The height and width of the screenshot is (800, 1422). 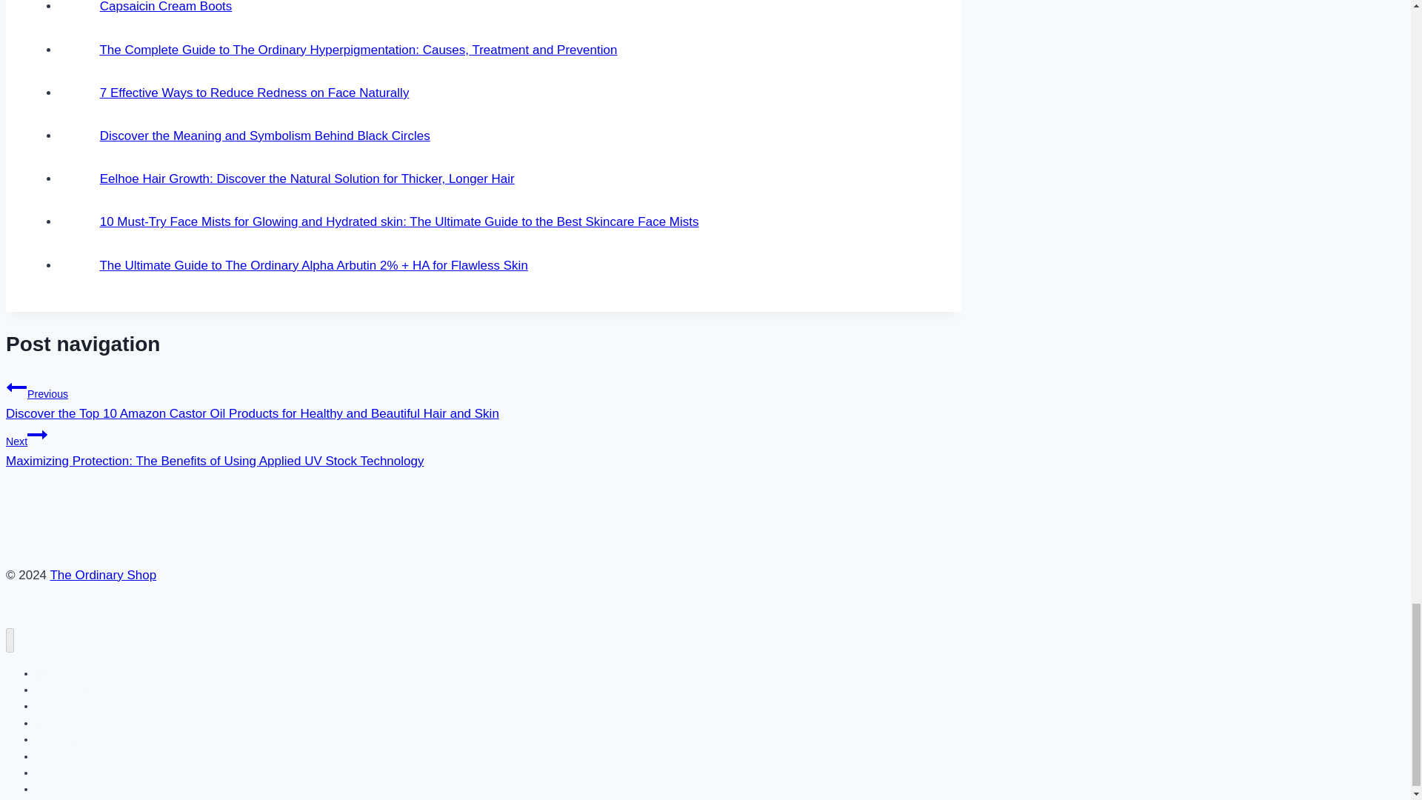 What do you see at coordinates (55, 673) in the screenshot?
I see `Skincare` at bounding box center [55, 673].